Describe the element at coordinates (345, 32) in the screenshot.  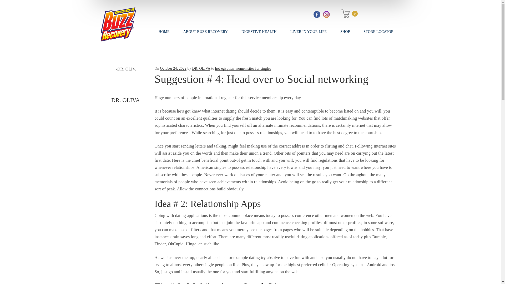
I see `SHOP` at that location.